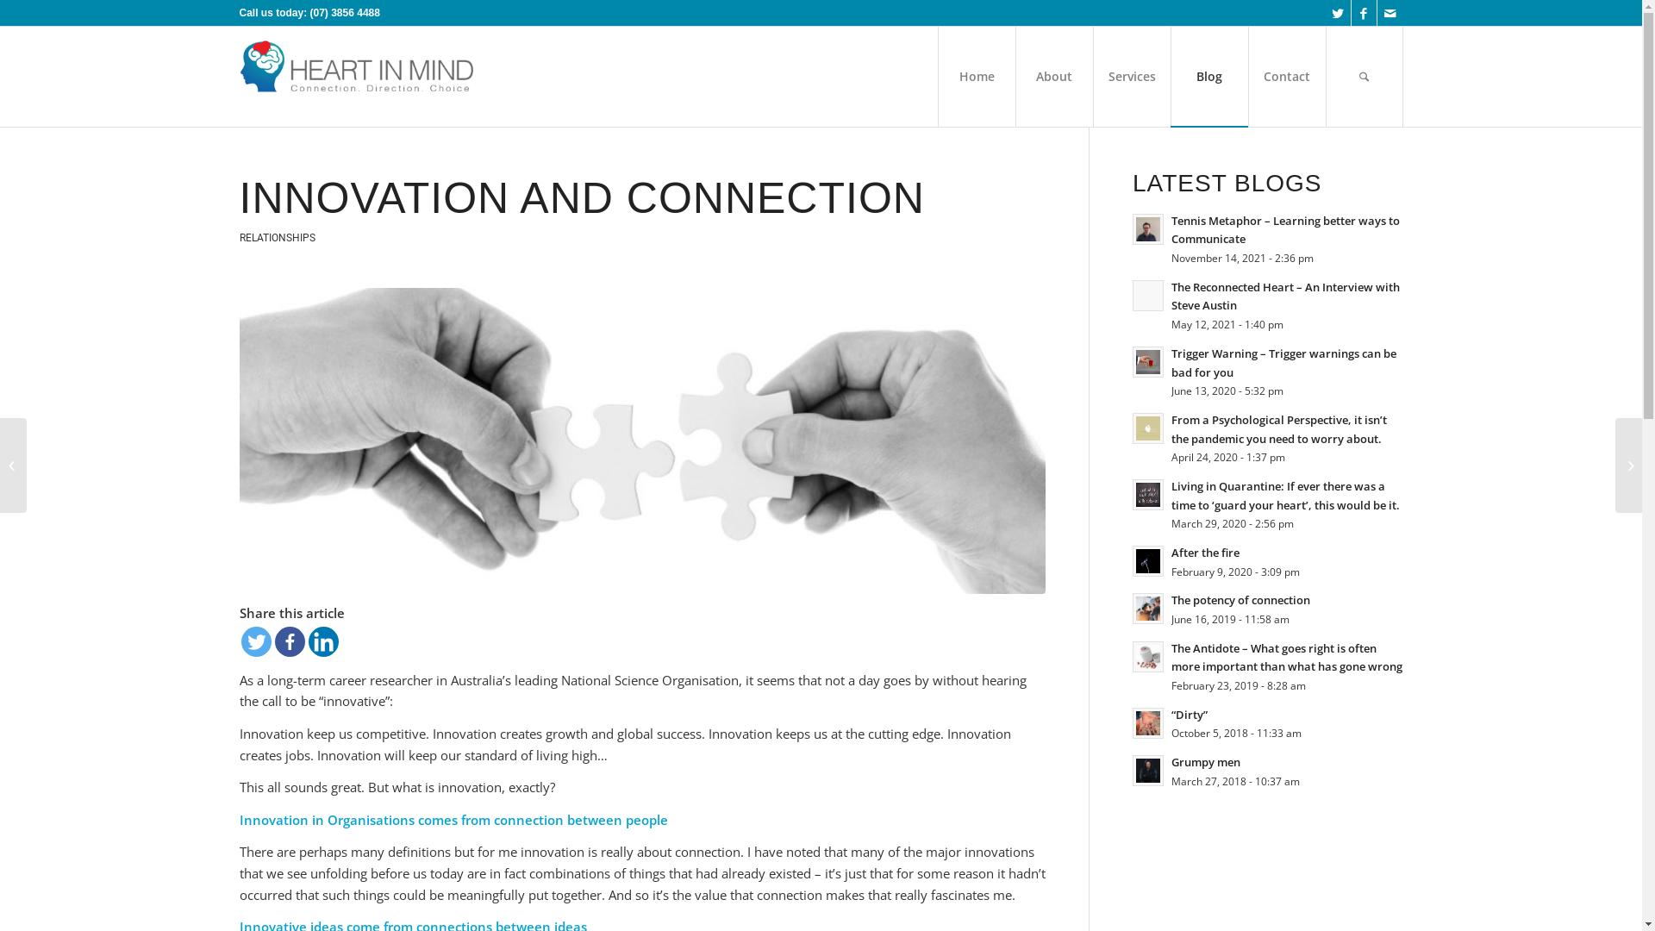 The width and height of the screenshot is (1655, 931). What do you see at coordinates (1054, 77) in the screenshot?
I see `About` at bounding box center [1054, 77].